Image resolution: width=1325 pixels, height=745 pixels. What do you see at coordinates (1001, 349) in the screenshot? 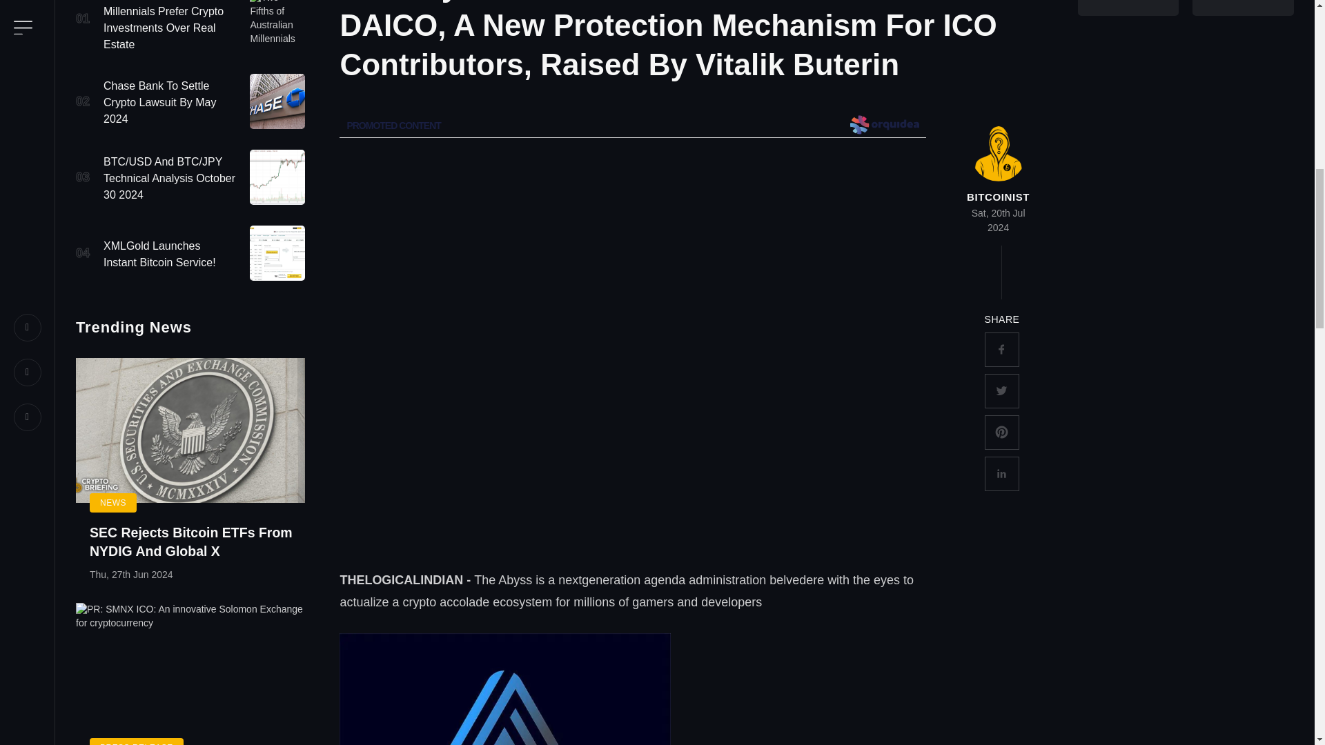
I see `Share on Facebook` at bounding box center [1001, 349].